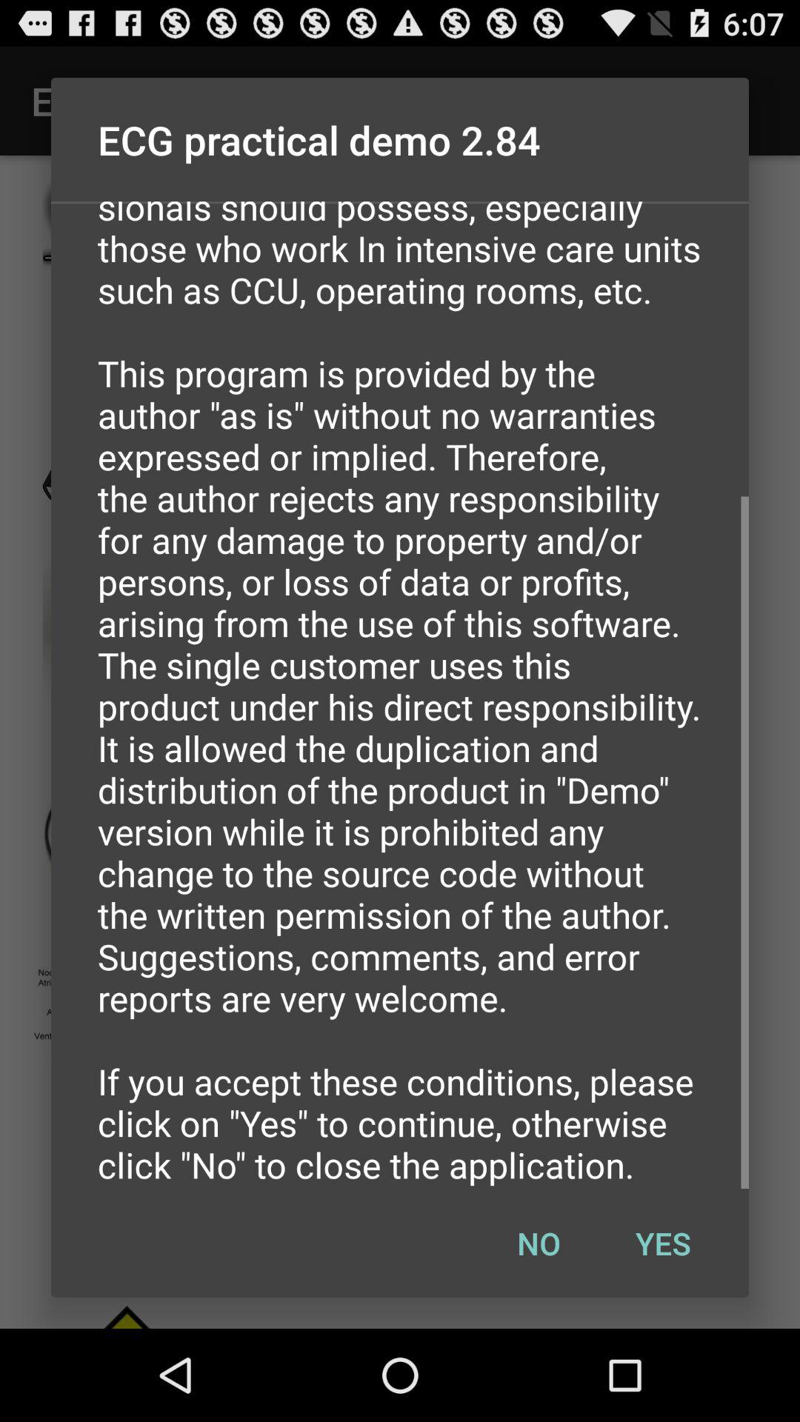 This screenshot has height=1422, width=800. Describe the element at coordinates (663, 1243) in the screenshot. I see `launch the item below the kapelis aristidis 2014` at that location.